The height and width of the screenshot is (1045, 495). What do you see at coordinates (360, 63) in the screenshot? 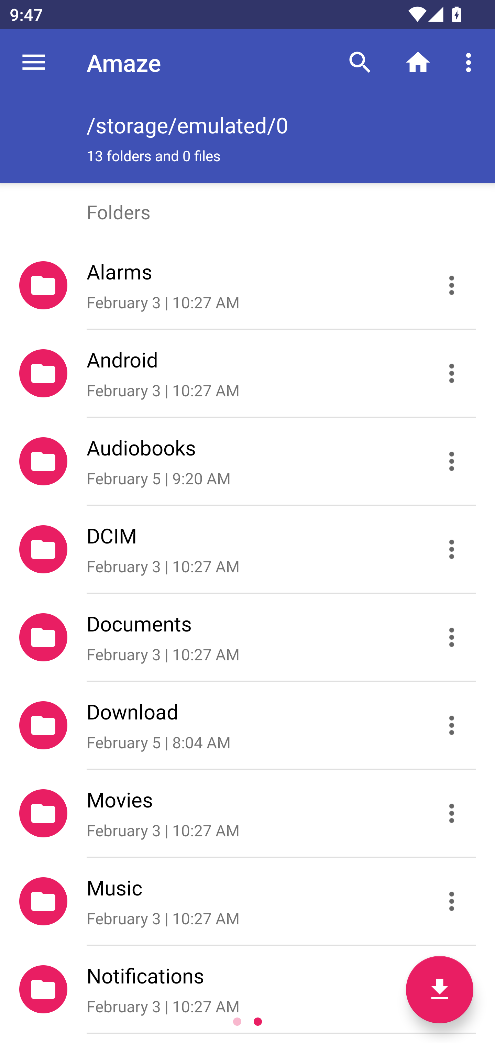
I see `Search` at bounding box center [360, 63].